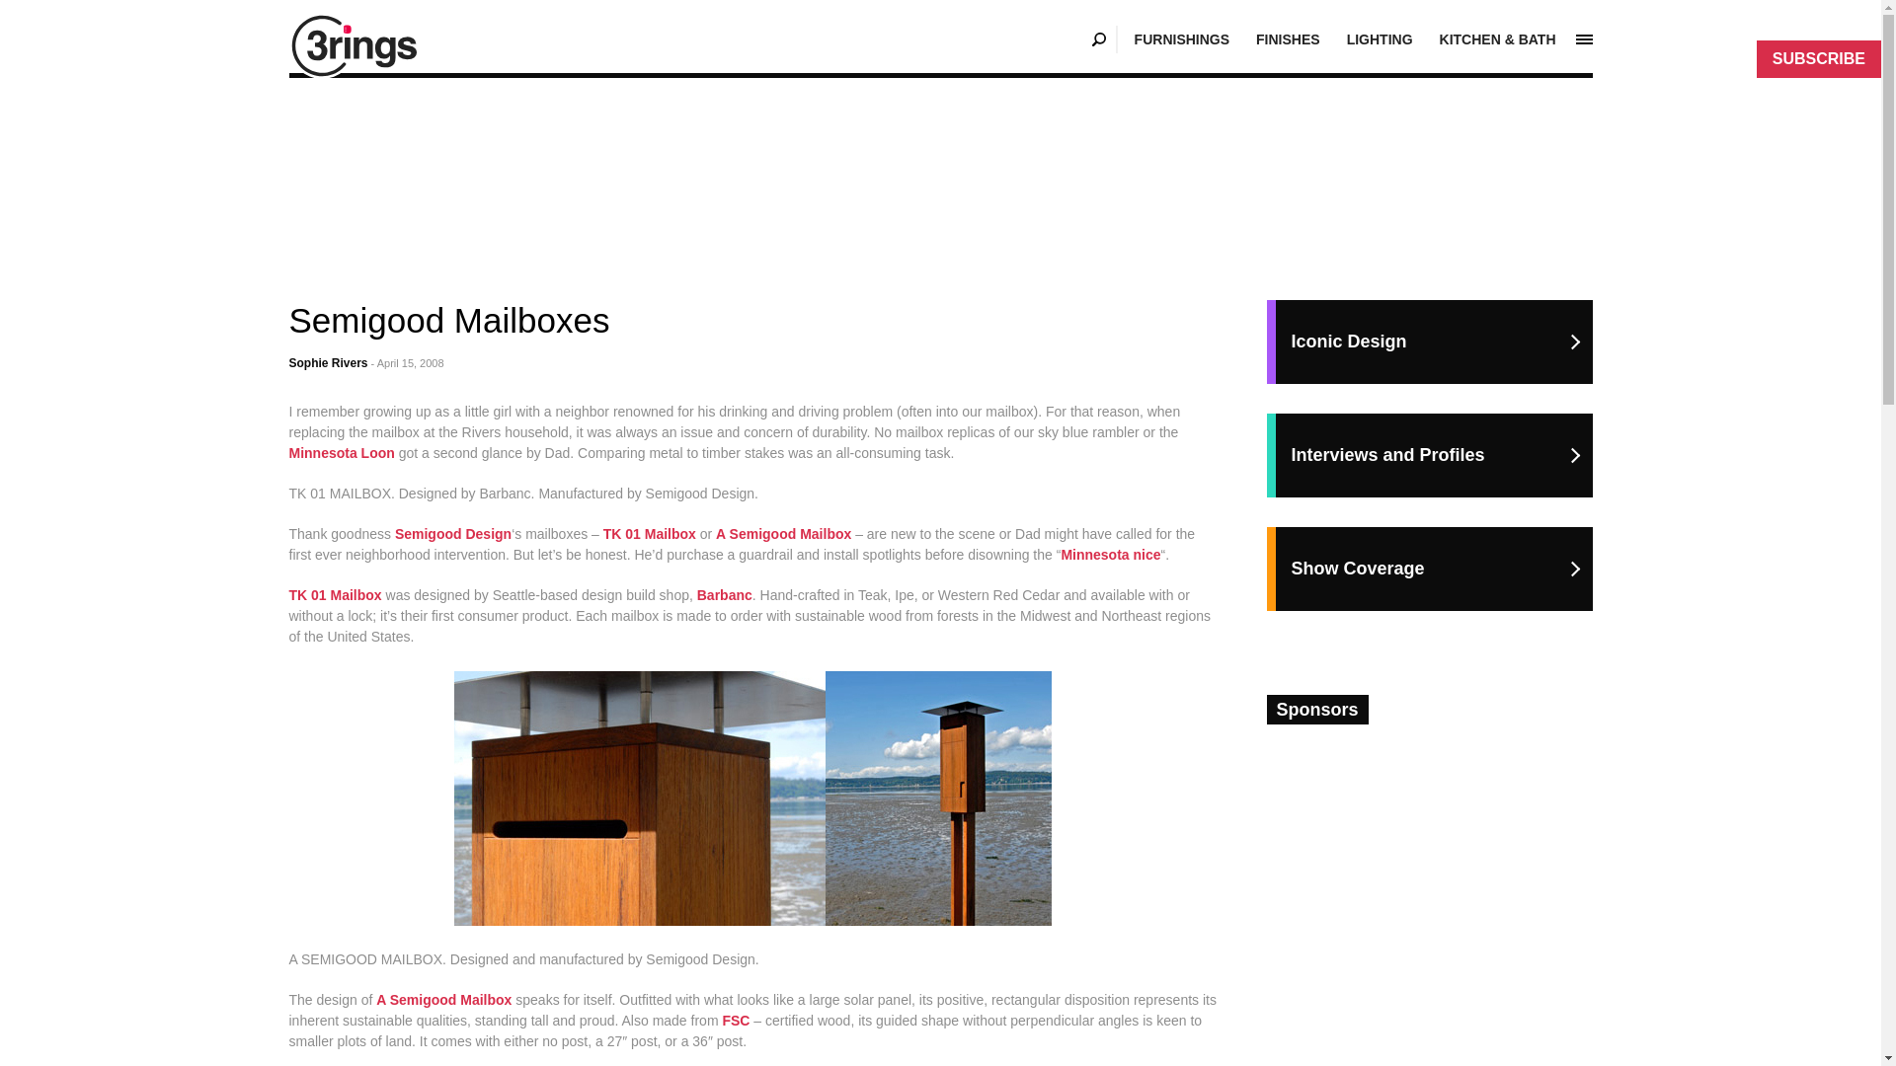  Describe the element at coordinates (647, 533) in the screenshot. I see `TK 01 Mailbox` at that location.